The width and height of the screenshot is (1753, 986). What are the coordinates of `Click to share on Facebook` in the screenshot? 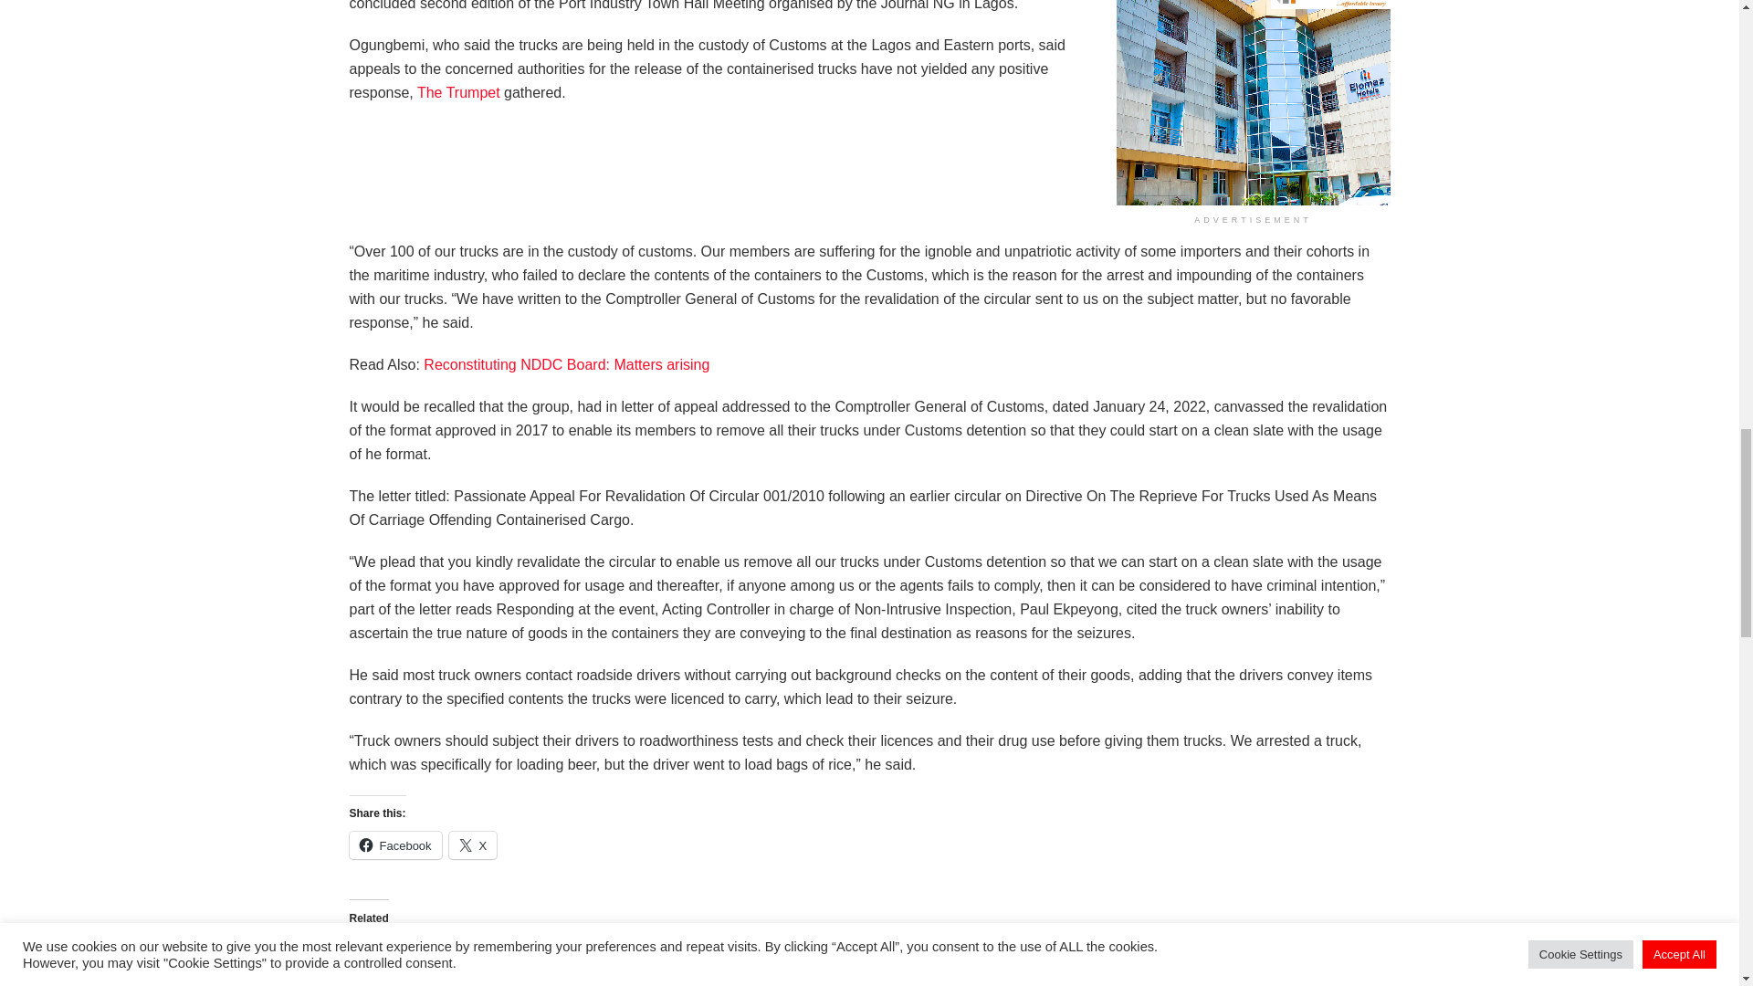 It's located at (394, 845).